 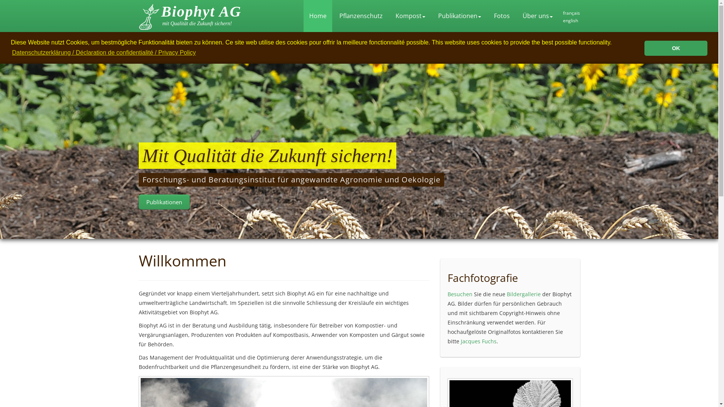 I want to click on Fotos, so click(x=502, y=16).